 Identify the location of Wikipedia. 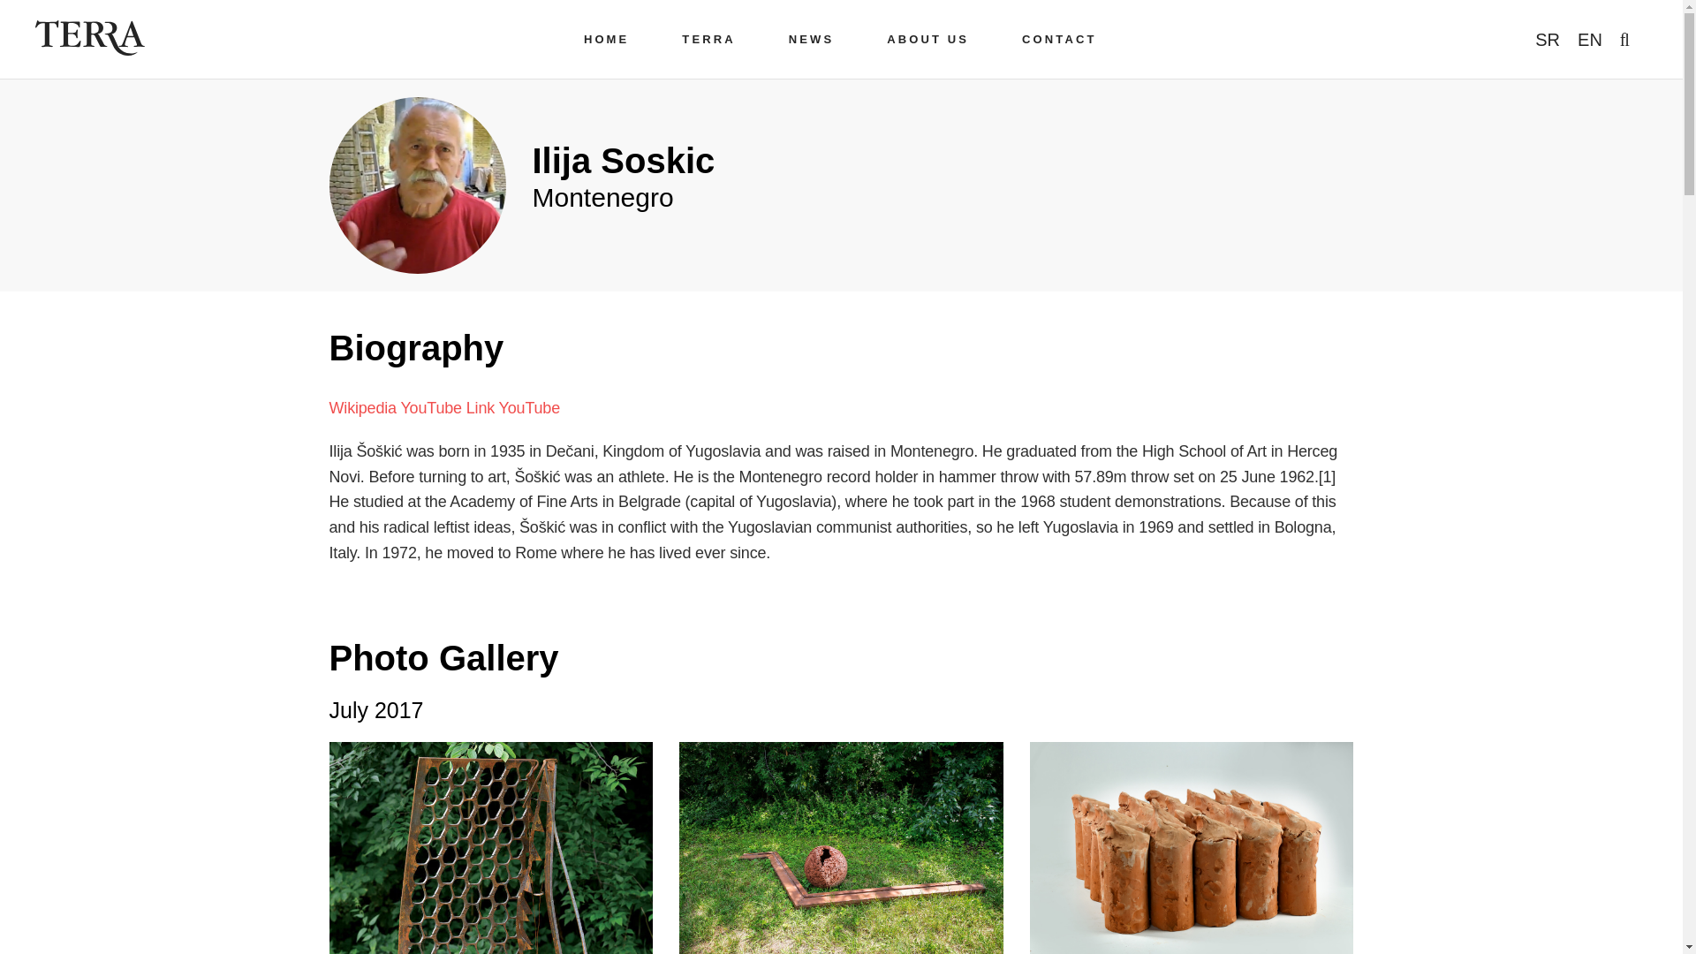
(362, 408).